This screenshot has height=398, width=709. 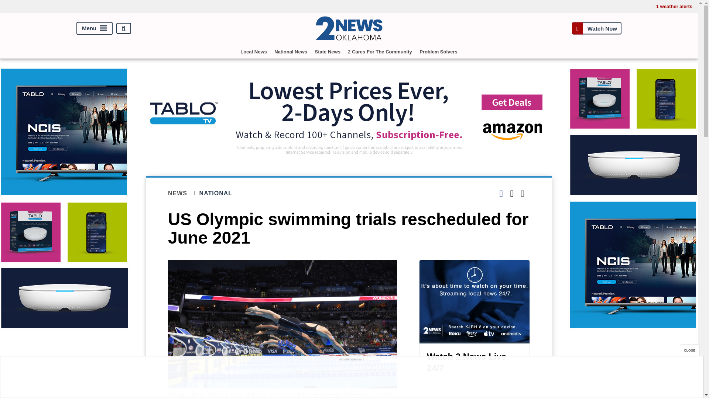 What do you see at coordinates (95, 29) in the screenshot?
I see `Menu` at bounding box center [95, 29].